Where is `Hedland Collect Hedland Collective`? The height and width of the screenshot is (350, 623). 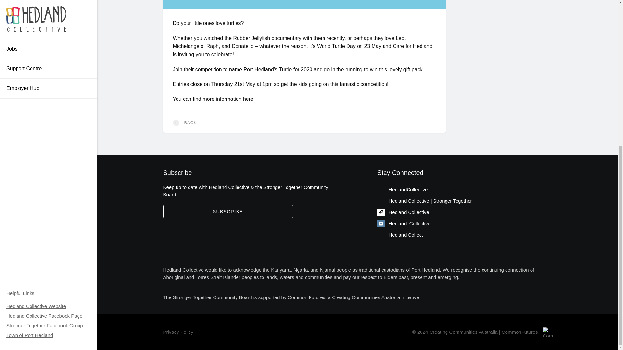 Hedland Collect Hedland Collective is located at coordinates (400, 235).